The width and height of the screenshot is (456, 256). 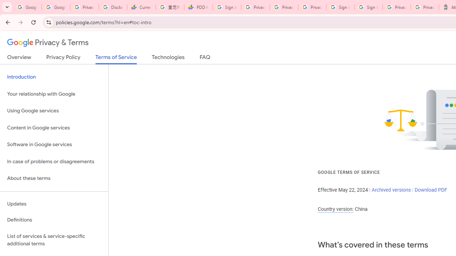 What do you see at coordinates (340, 7) in the screenshot?
I see `Sign in - Google Accounts` at bounding box center [340, 7].